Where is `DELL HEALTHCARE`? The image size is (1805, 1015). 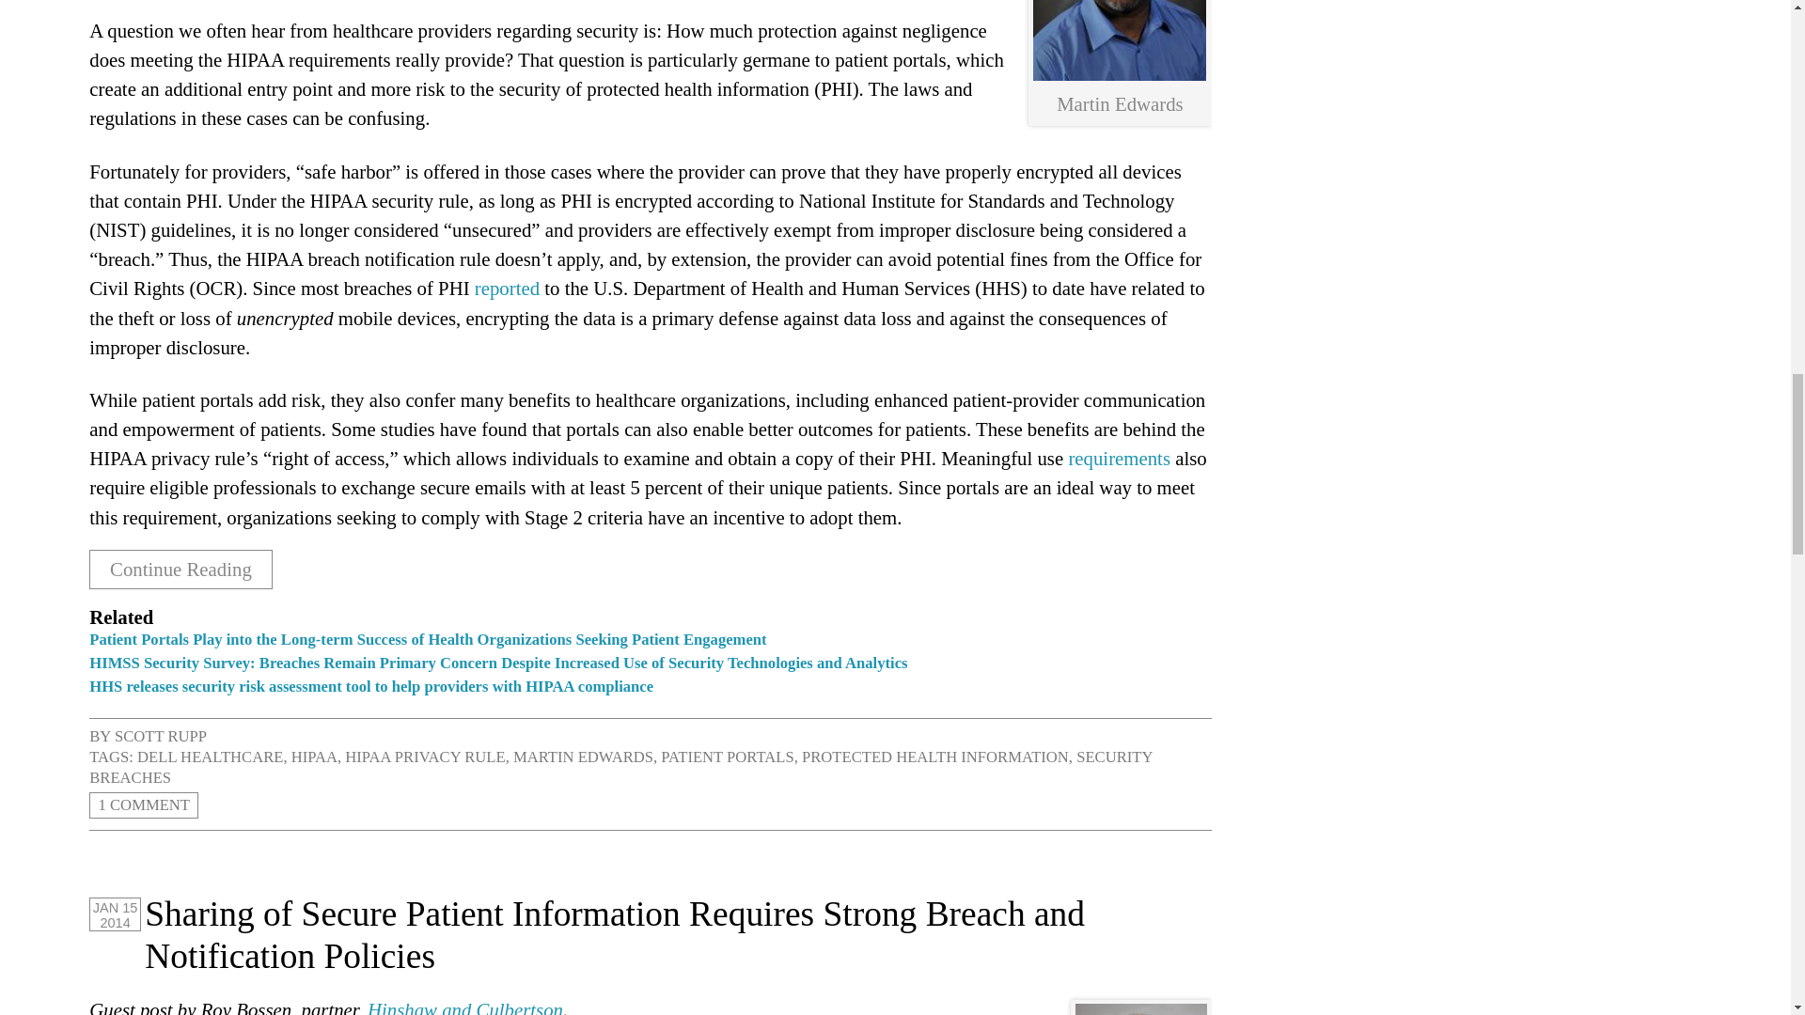
DELL HEALTHCARE is located at coordinates (210, 757).